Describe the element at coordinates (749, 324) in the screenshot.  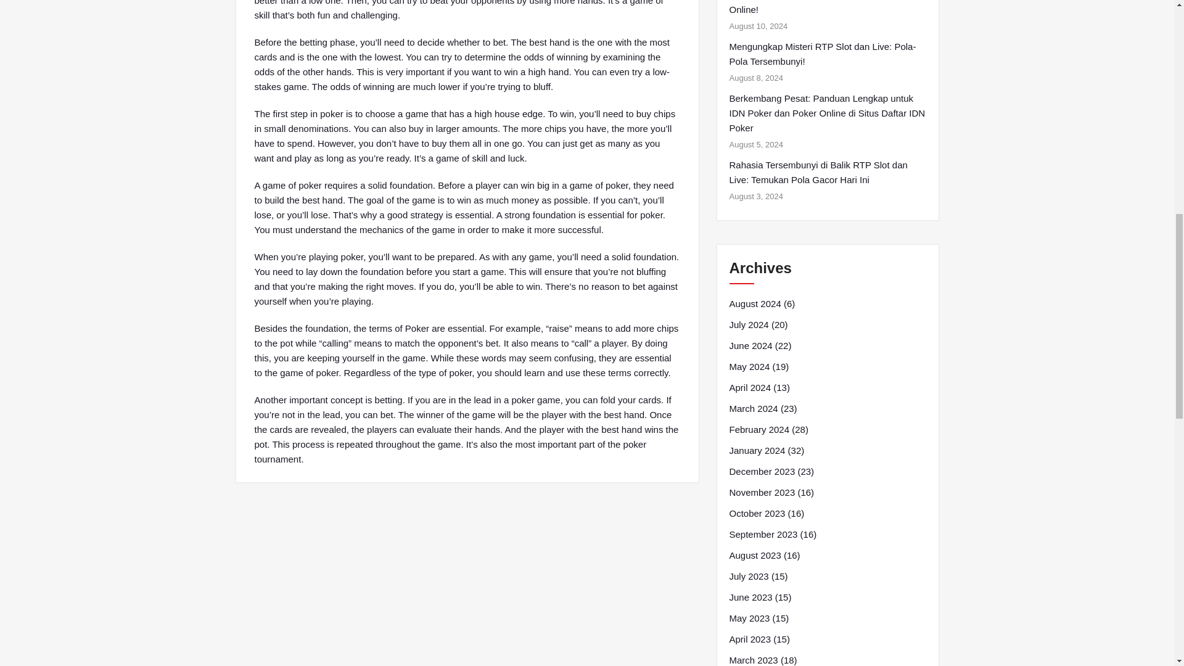
I see `July 2024` at that location.